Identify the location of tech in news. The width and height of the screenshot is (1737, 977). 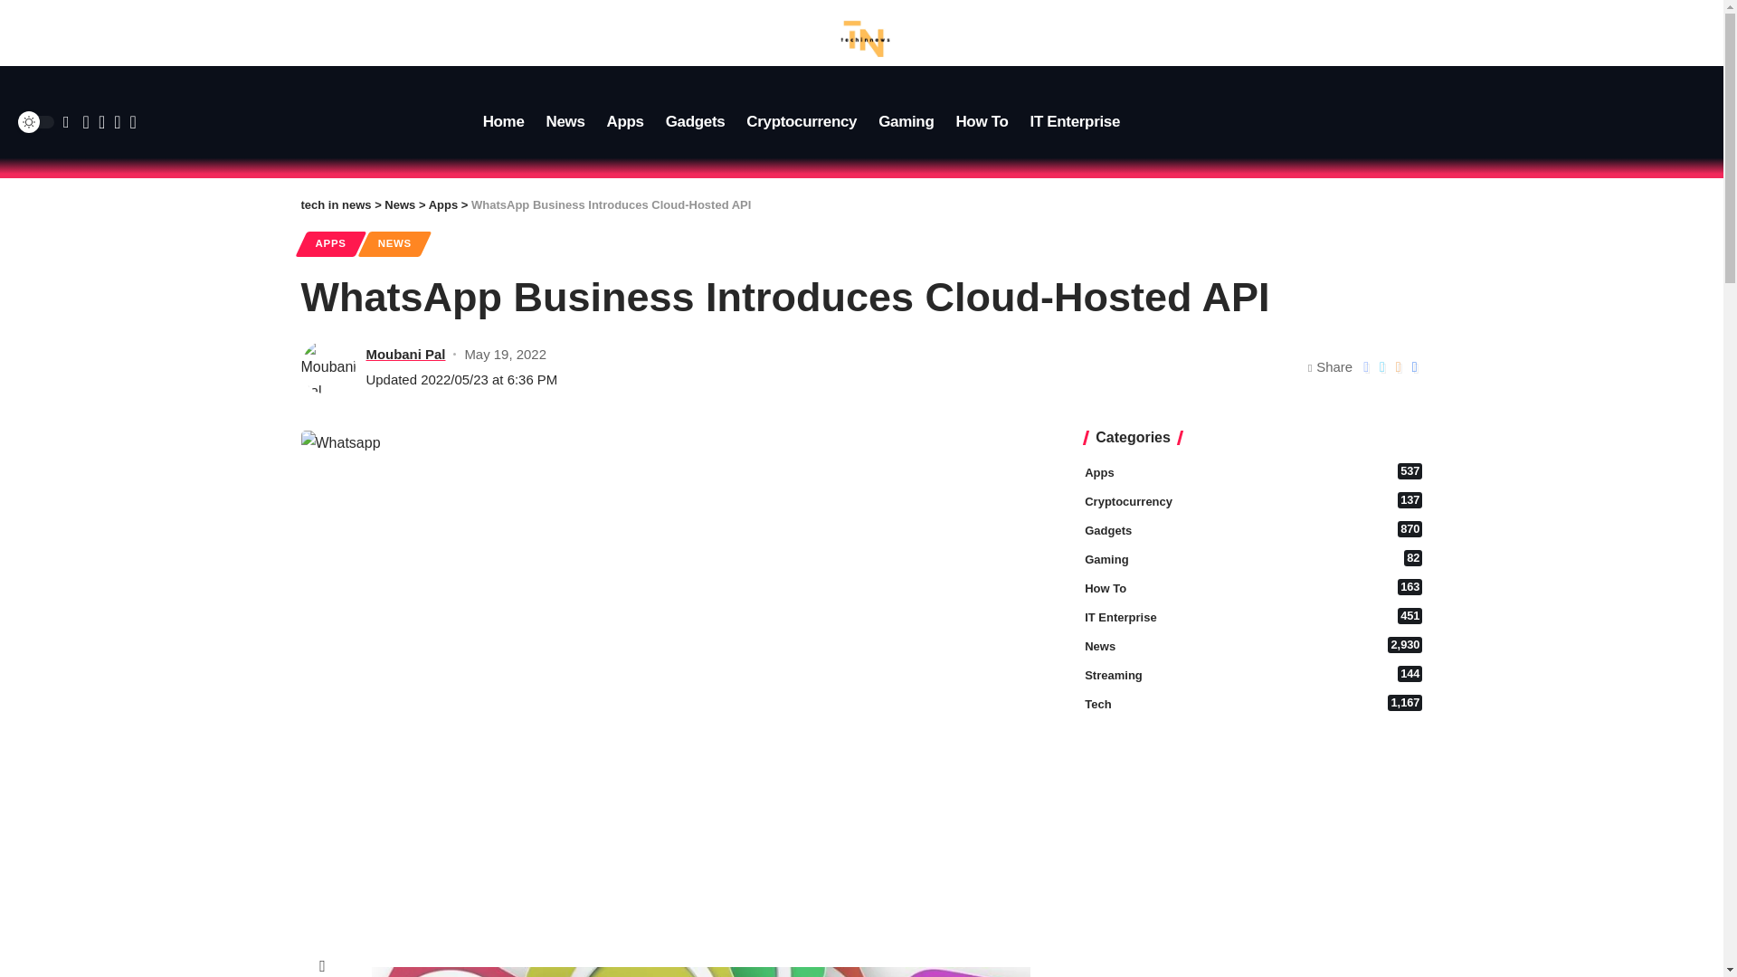
(695, 121).